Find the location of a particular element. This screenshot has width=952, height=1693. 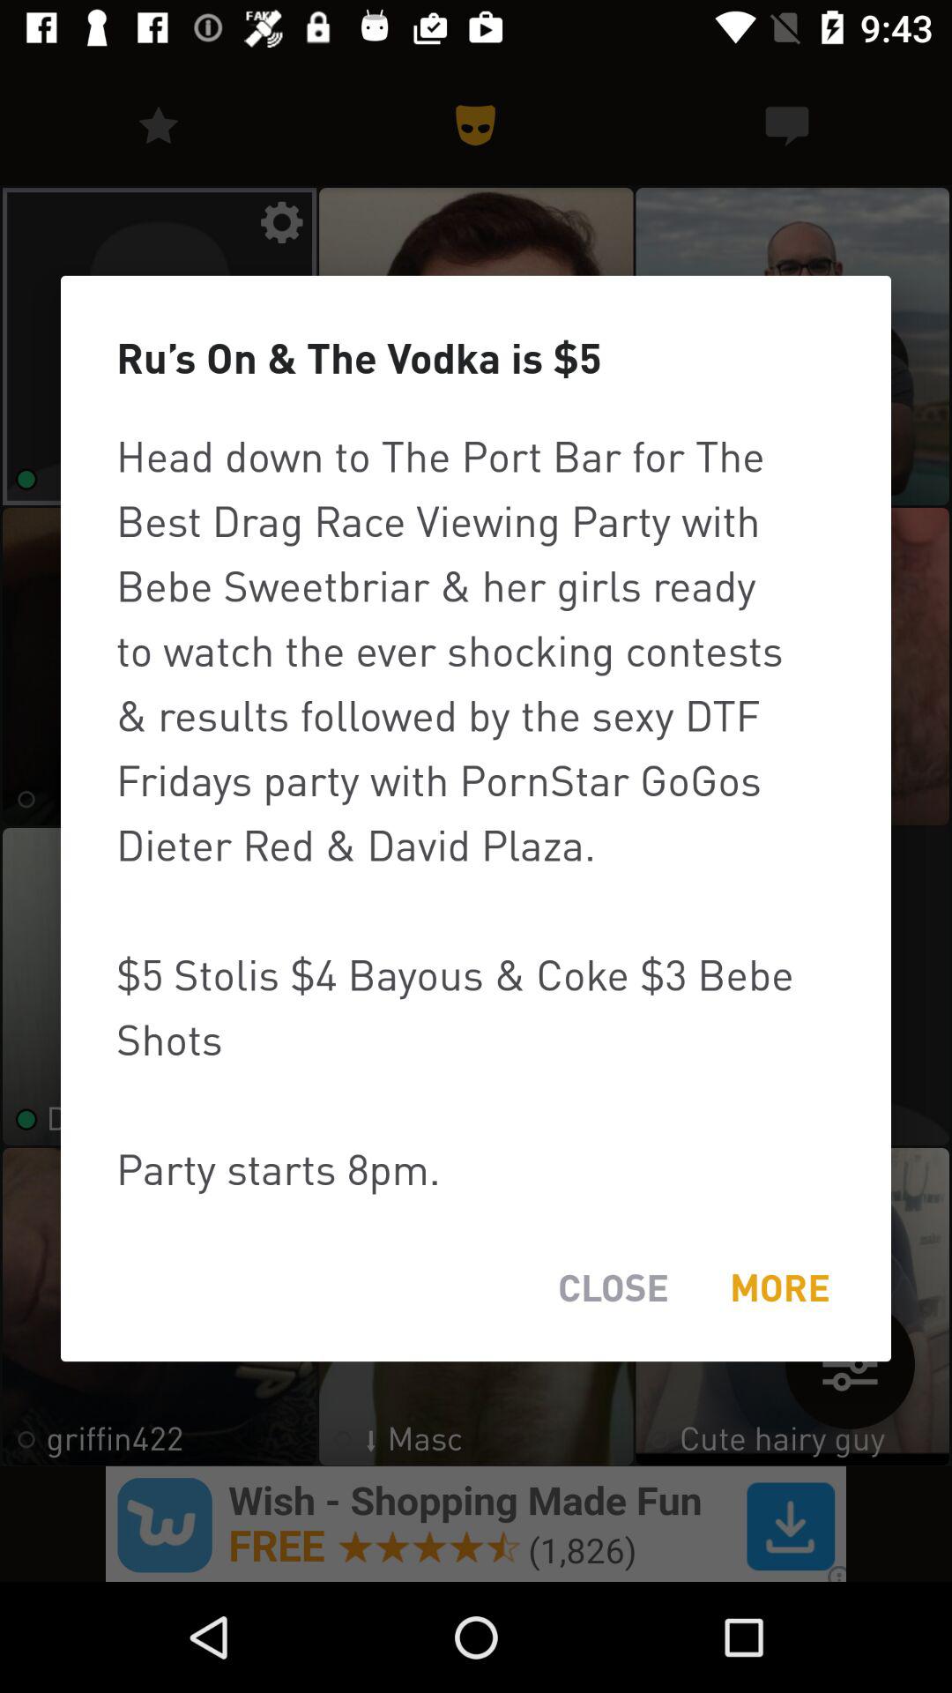

scroll to the head down to item is located at coordinates (476, 812).